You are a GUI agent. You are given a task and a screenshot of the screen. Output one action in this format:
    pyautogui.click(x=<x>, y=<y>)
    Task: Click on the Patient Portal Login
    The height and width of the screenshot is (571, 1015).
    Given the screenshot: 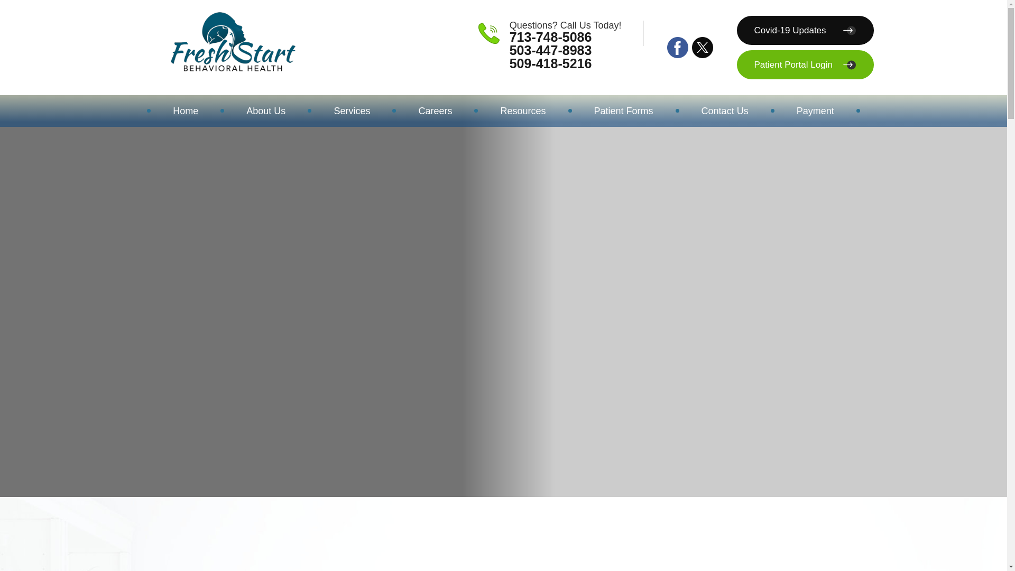 What is the action you would take?
    pyautogui.click(x=805, y=65)
    